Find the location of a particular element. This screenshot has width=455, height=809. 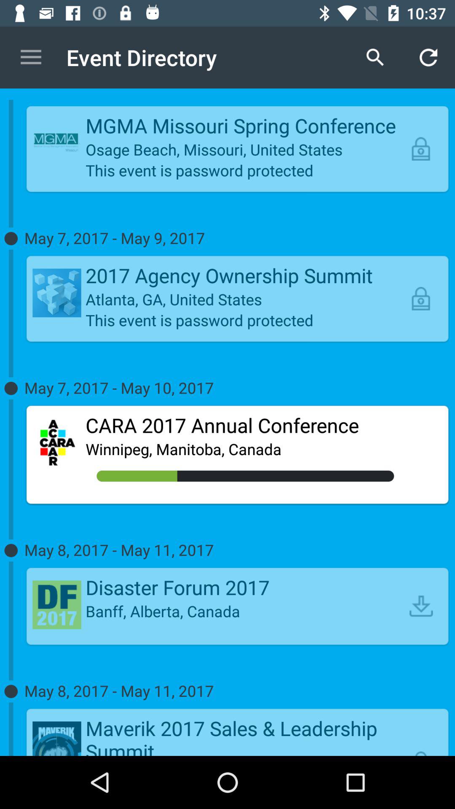

flip to the disaster forum 2017 item is located at coordinates (245, 587).